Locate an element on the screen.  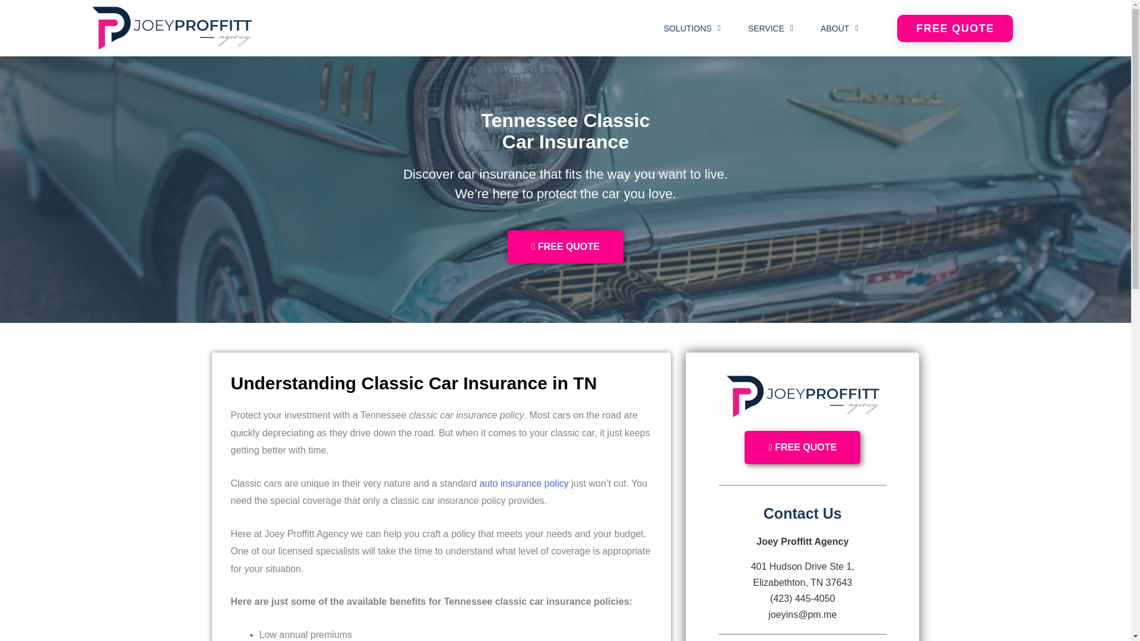
ABOUT is located at coordinates (838, 28).